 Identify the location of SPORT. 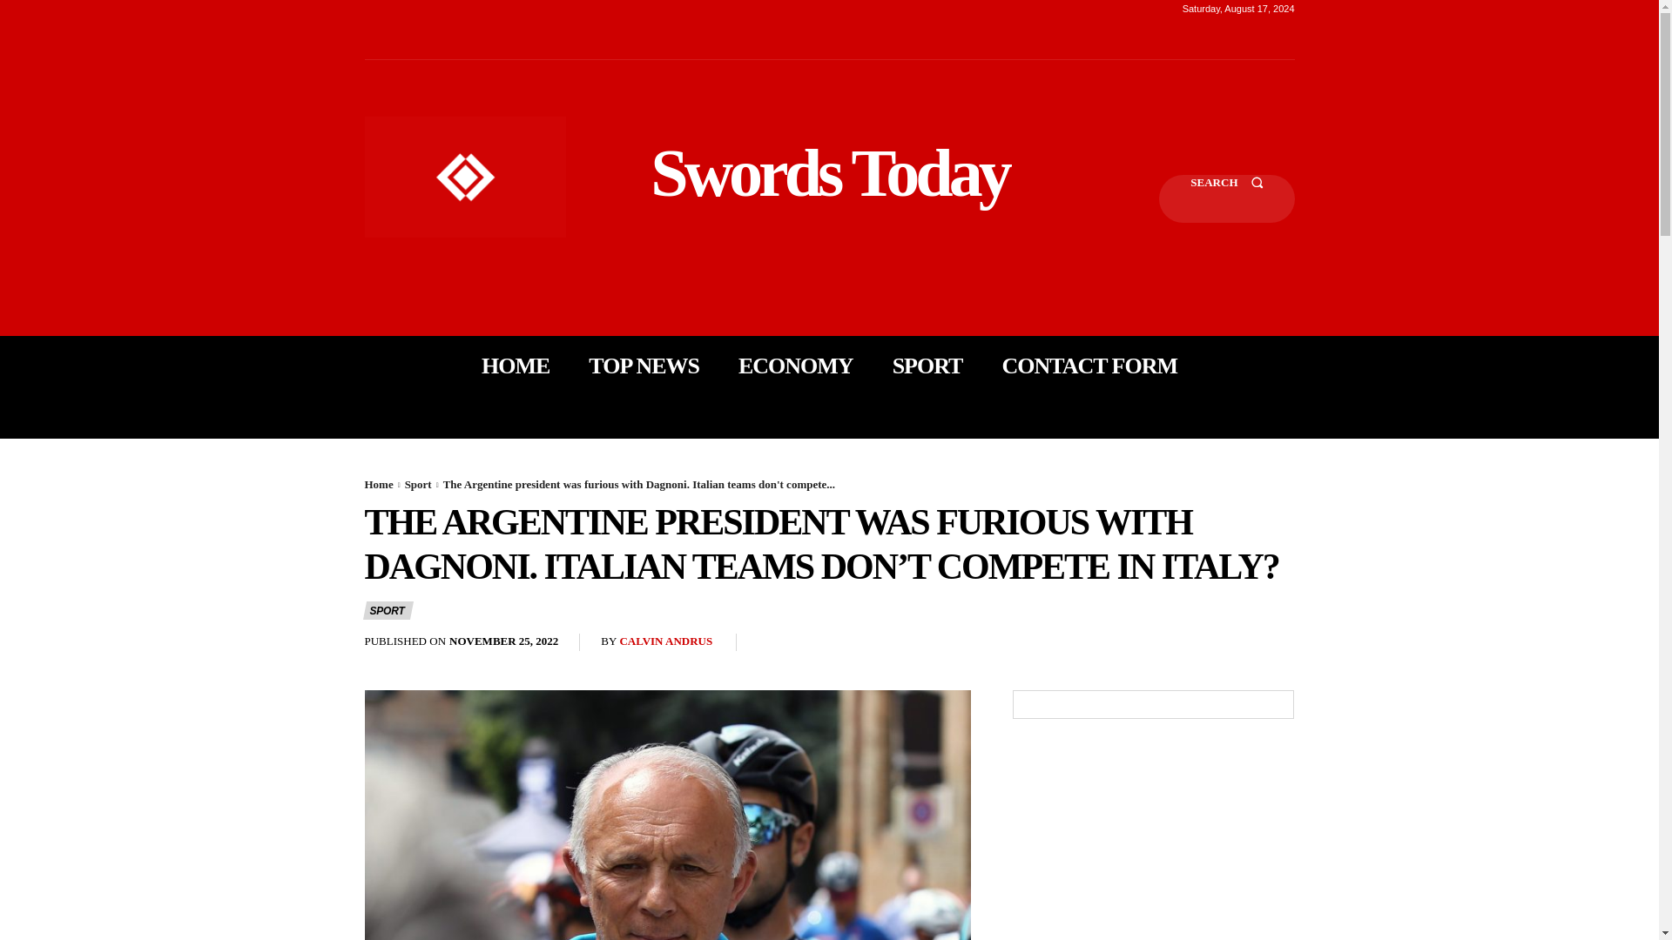
(927, 366).